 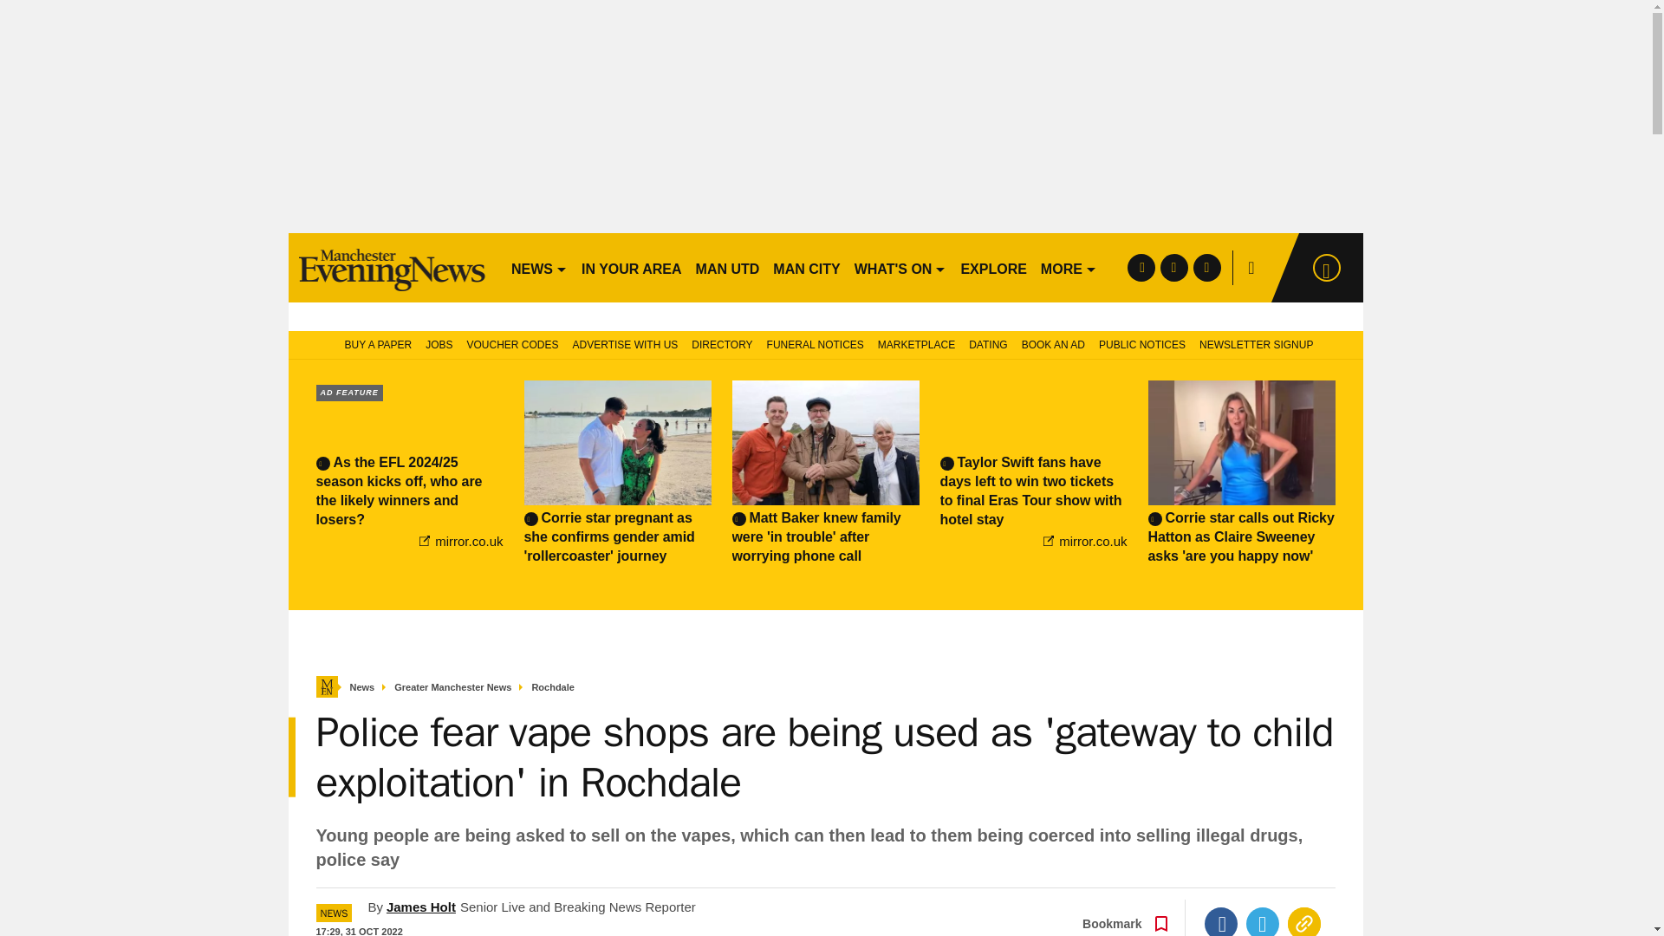 What do you see at coordinates (1173, 267) in the screenshot?
I see `twitter` at bounding box center [1173, 267].